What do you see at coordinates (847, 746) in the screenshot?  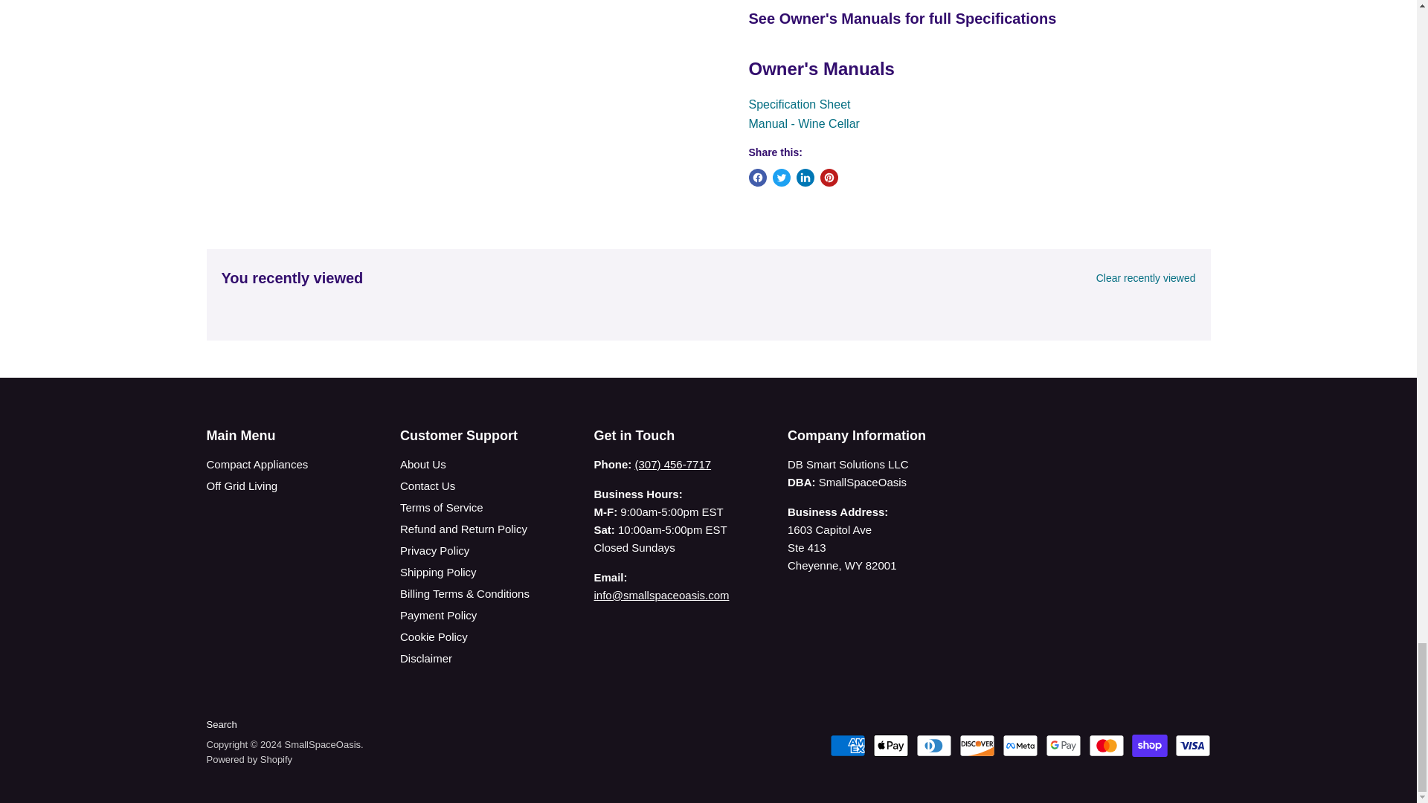 I see `American Express` at bounding box center [847, 746].